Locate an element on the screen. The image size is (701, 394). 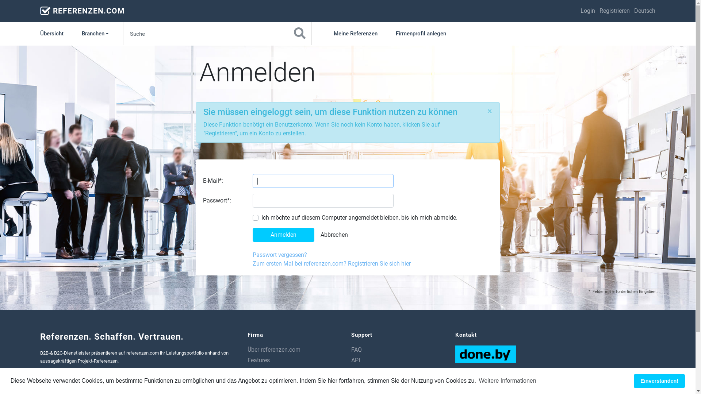
Meine Referenzen is located at coordinates (356, 34).